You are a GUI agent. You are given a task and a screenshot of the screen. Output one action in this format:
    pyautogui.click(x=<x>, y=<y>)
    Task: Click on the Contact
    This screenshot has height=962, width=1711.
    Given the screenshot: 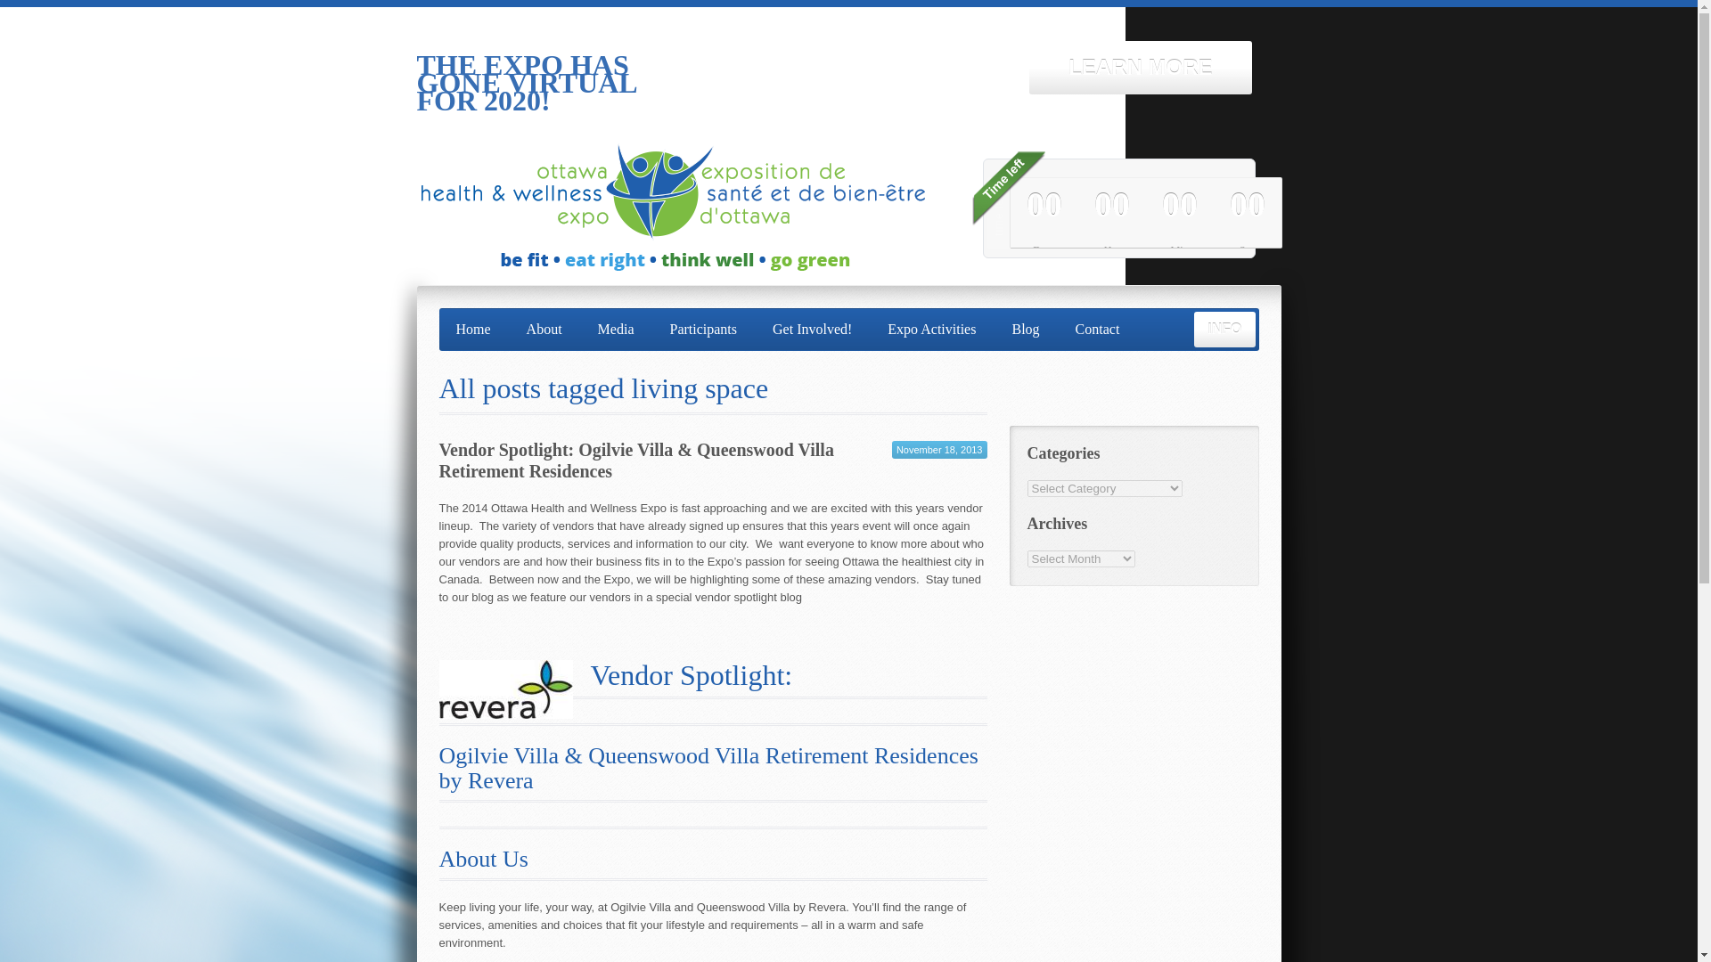 What is the action you would take?
    pyautogui.click(x=1098, y=329)
    